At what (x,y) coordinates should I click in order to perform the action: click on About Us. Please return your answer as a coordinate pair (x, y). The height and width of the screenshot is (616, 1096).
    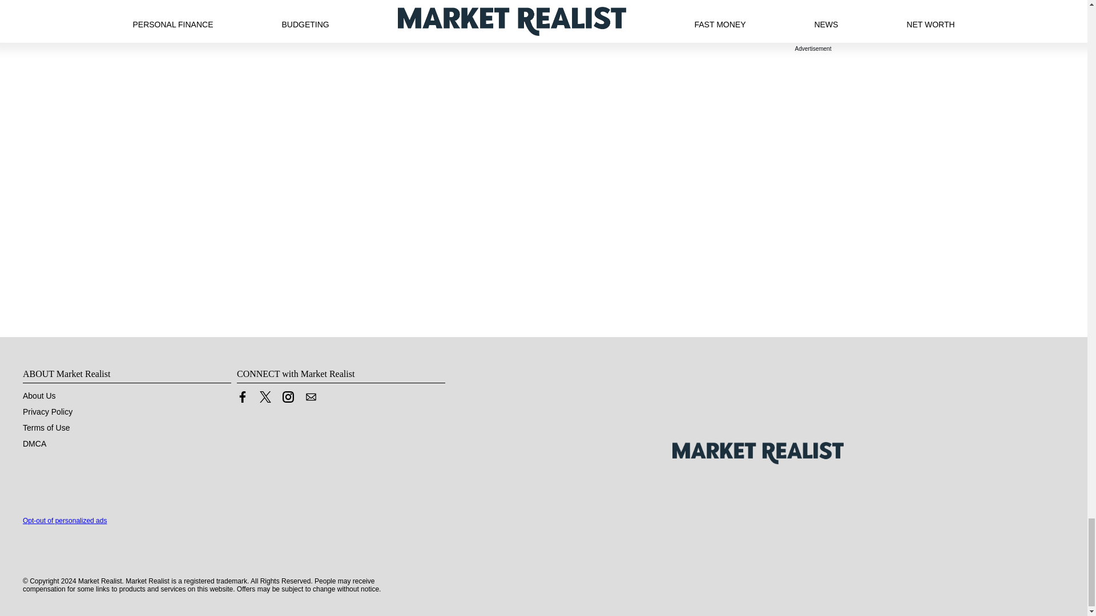
    Looking at the image, I should click on (39, 396).